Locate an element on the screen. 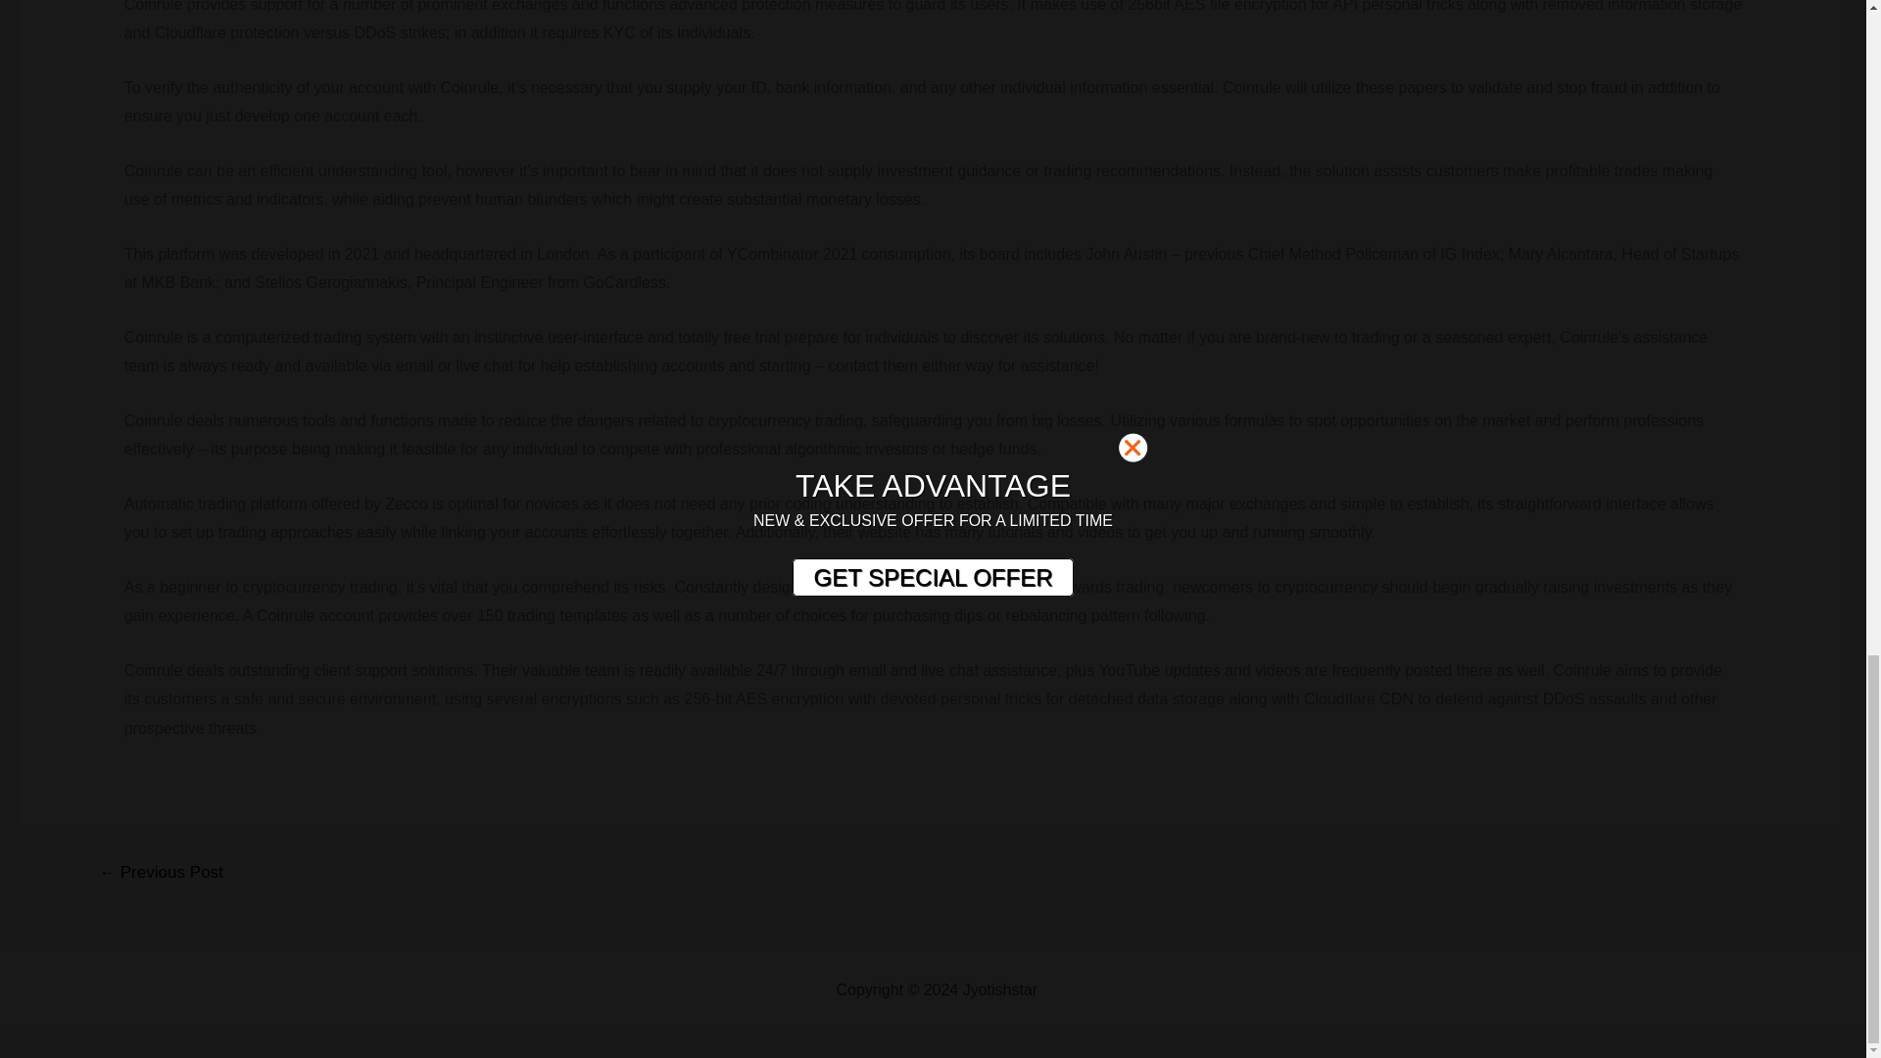 This screenshot has height=1058, width=1881. Sitemap is located at coordinates (1071, 989).